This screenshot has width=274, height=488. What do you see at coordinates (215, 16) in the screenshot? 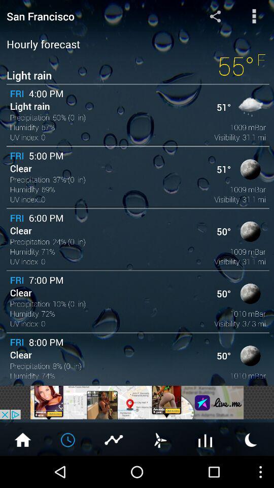
I see `press the item above hourly forecast` at bounding box center [215, 16].